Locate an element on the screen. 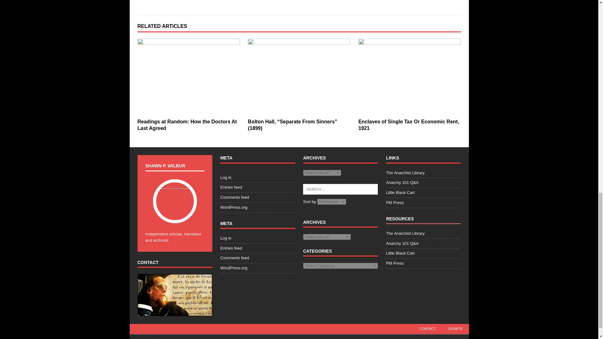 This screenshot has width=603, height=339. Enclaves of Single Tax Or Economic Rent, 1921 is located at coordinates (409, 77).